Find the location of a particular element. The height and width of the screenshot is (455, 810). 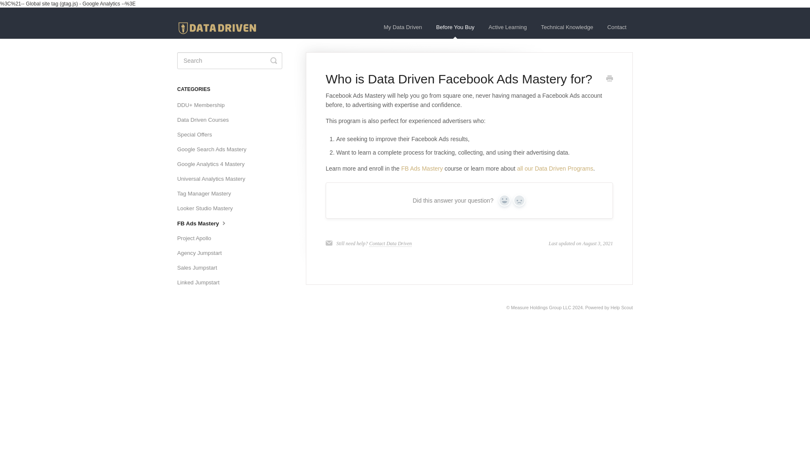

Help Scout is located at coordinates (621, 307).